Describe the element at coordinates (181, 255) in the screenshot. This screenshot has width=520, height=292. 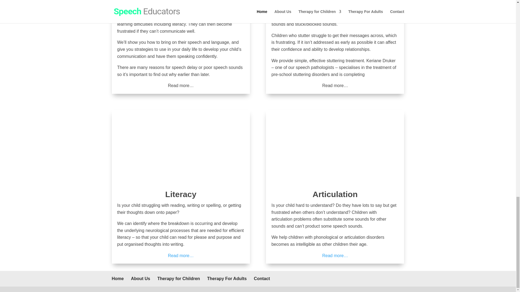
I see `Speech Pathology for Literacy Problems` at that location.